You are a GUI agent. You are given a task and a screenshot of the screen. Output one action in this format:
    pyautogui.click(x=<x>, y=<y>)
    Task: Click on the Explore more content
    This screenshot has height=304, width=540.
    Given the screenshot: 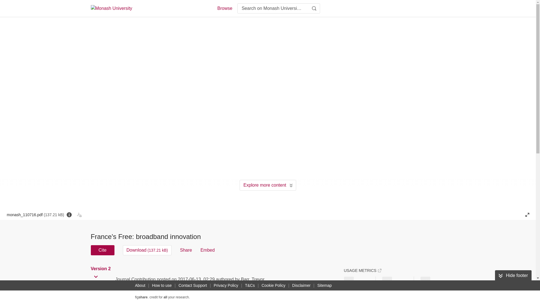 What is the action you would take?
    pyautogui.click(x=268, y=185)
    